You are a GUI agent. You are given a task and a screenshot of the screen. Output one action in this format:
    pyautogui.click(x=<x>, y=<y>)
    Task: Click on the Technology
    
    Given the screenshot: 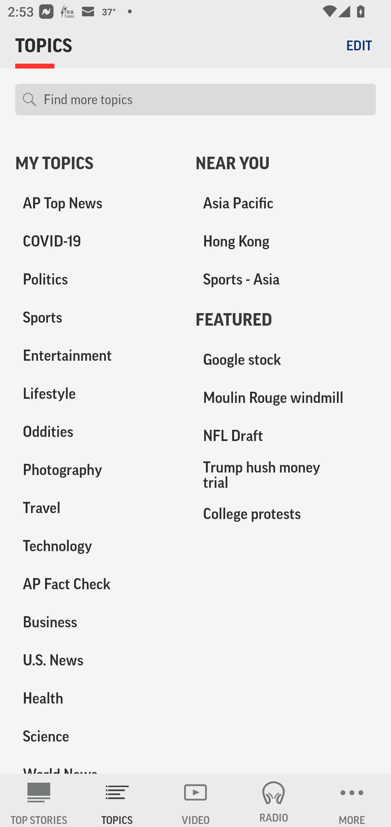 What is the action you would take?
    pyautogui.click(x=98, y=546)
    